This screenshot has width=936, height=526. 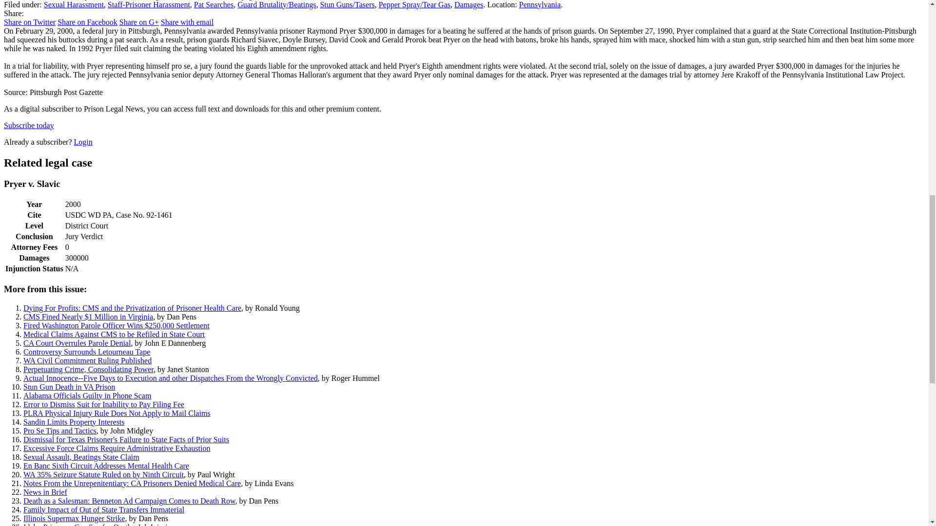 What do you see at coordinates (74, 5) in the screenshot?
I see `Sexual Harassment` at bounding box center [74, 5].